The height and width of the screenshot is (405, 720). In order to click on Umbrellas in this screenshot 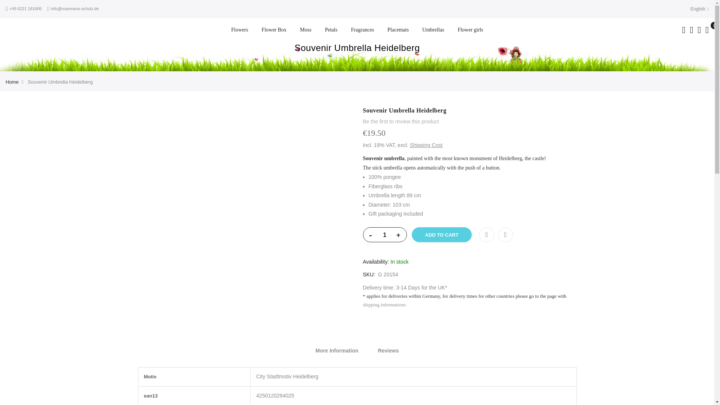, I will do `click(433, 30)`.